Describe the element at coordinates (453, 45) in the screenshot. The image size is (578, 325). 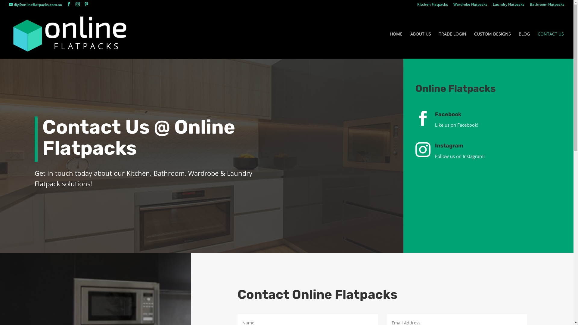
I see `TRADE LOGIN` at that location.